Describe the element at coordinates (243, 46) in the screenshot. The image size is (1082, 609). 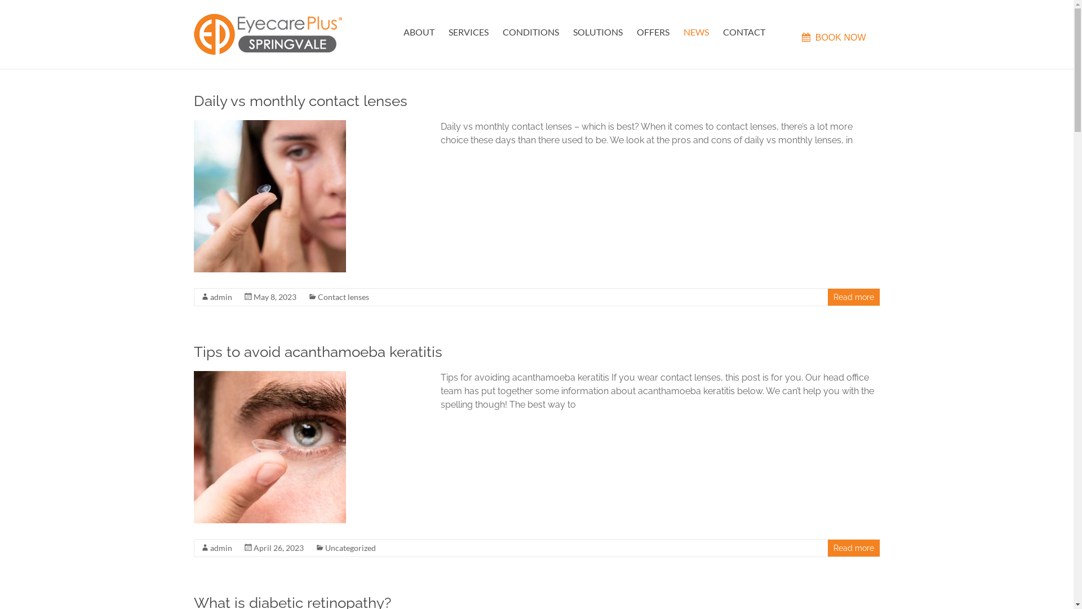
I see `Eyecare Plus Springvale` at that location.